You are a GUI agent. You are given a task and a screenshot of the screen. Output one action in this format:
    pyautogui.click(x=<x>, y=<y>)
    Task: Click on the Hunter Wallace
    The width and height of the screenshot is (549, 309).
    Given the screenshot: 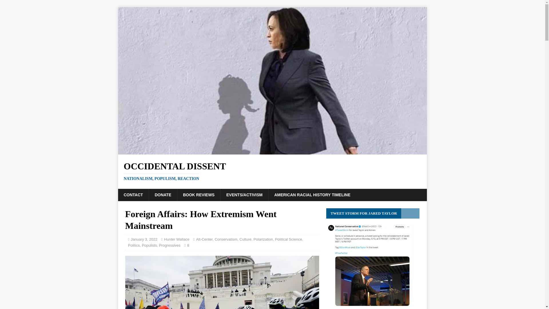 What is the action you would take?
    pyautogui.click(x=177, y=239)
    